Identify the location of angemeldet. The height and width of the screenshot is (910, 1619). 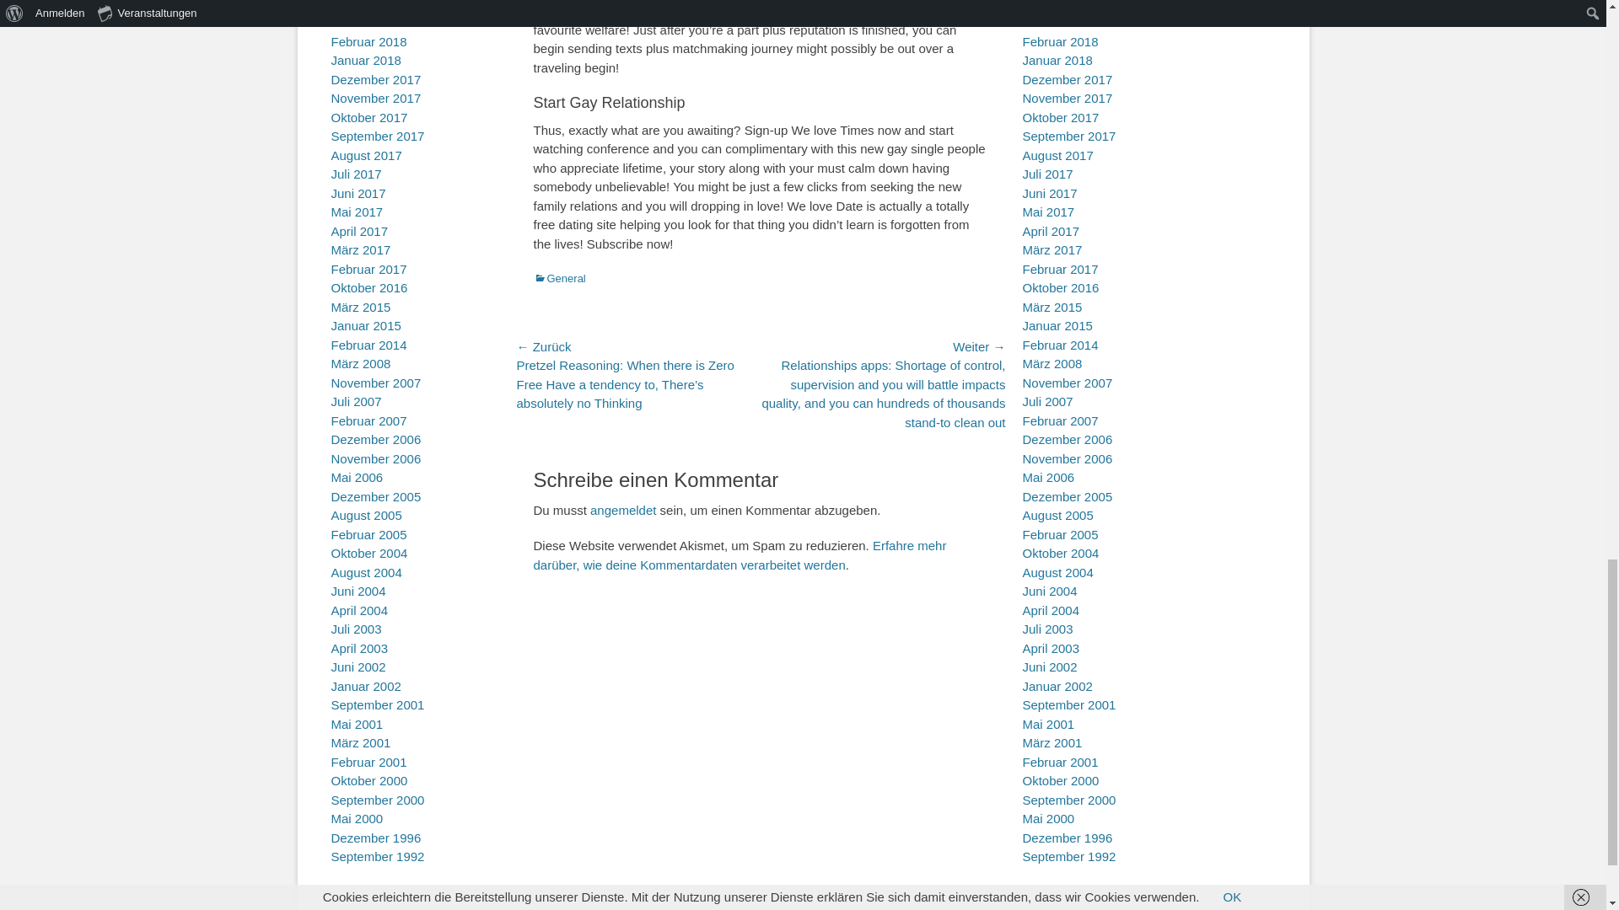
(622, 511).